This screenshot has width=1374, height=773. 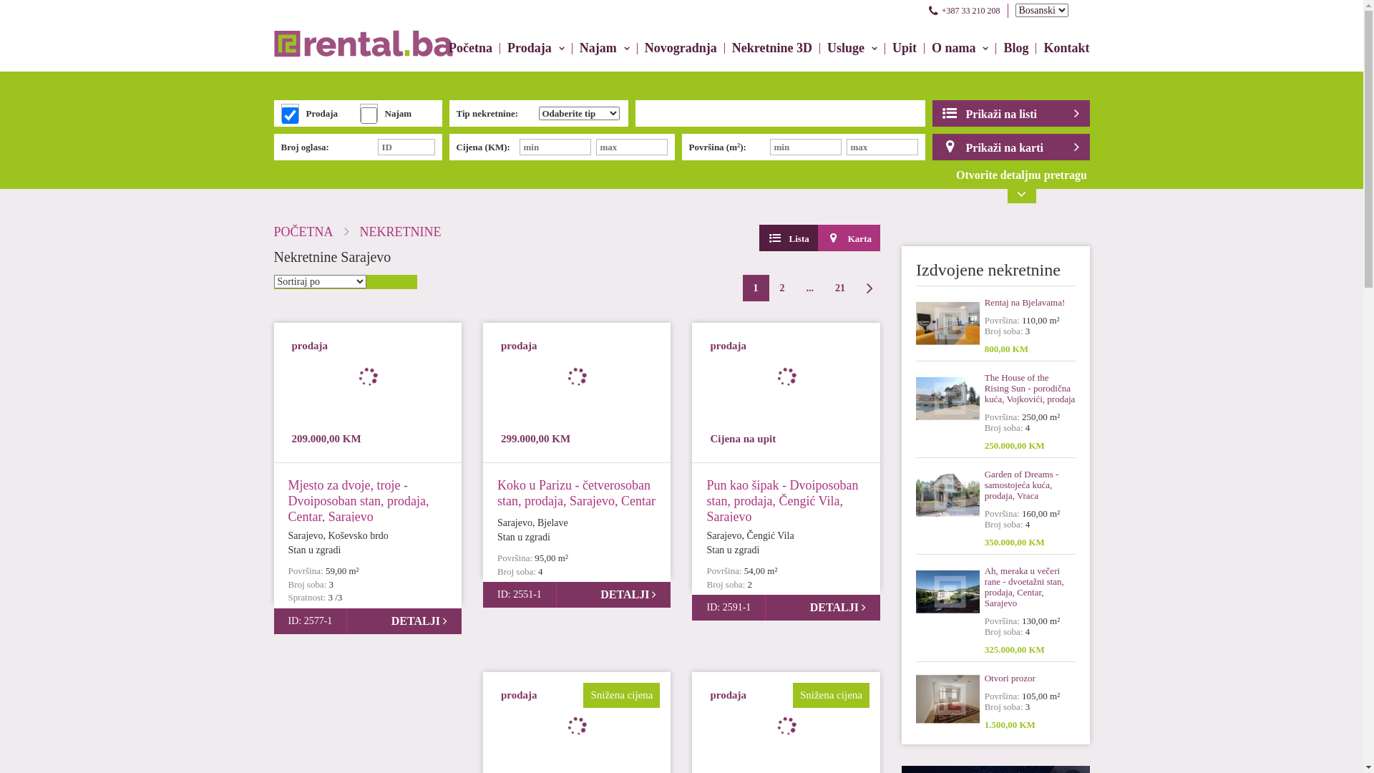 I want to click on Rentaj na Bjelavama!, so click(x=1030, y=302).